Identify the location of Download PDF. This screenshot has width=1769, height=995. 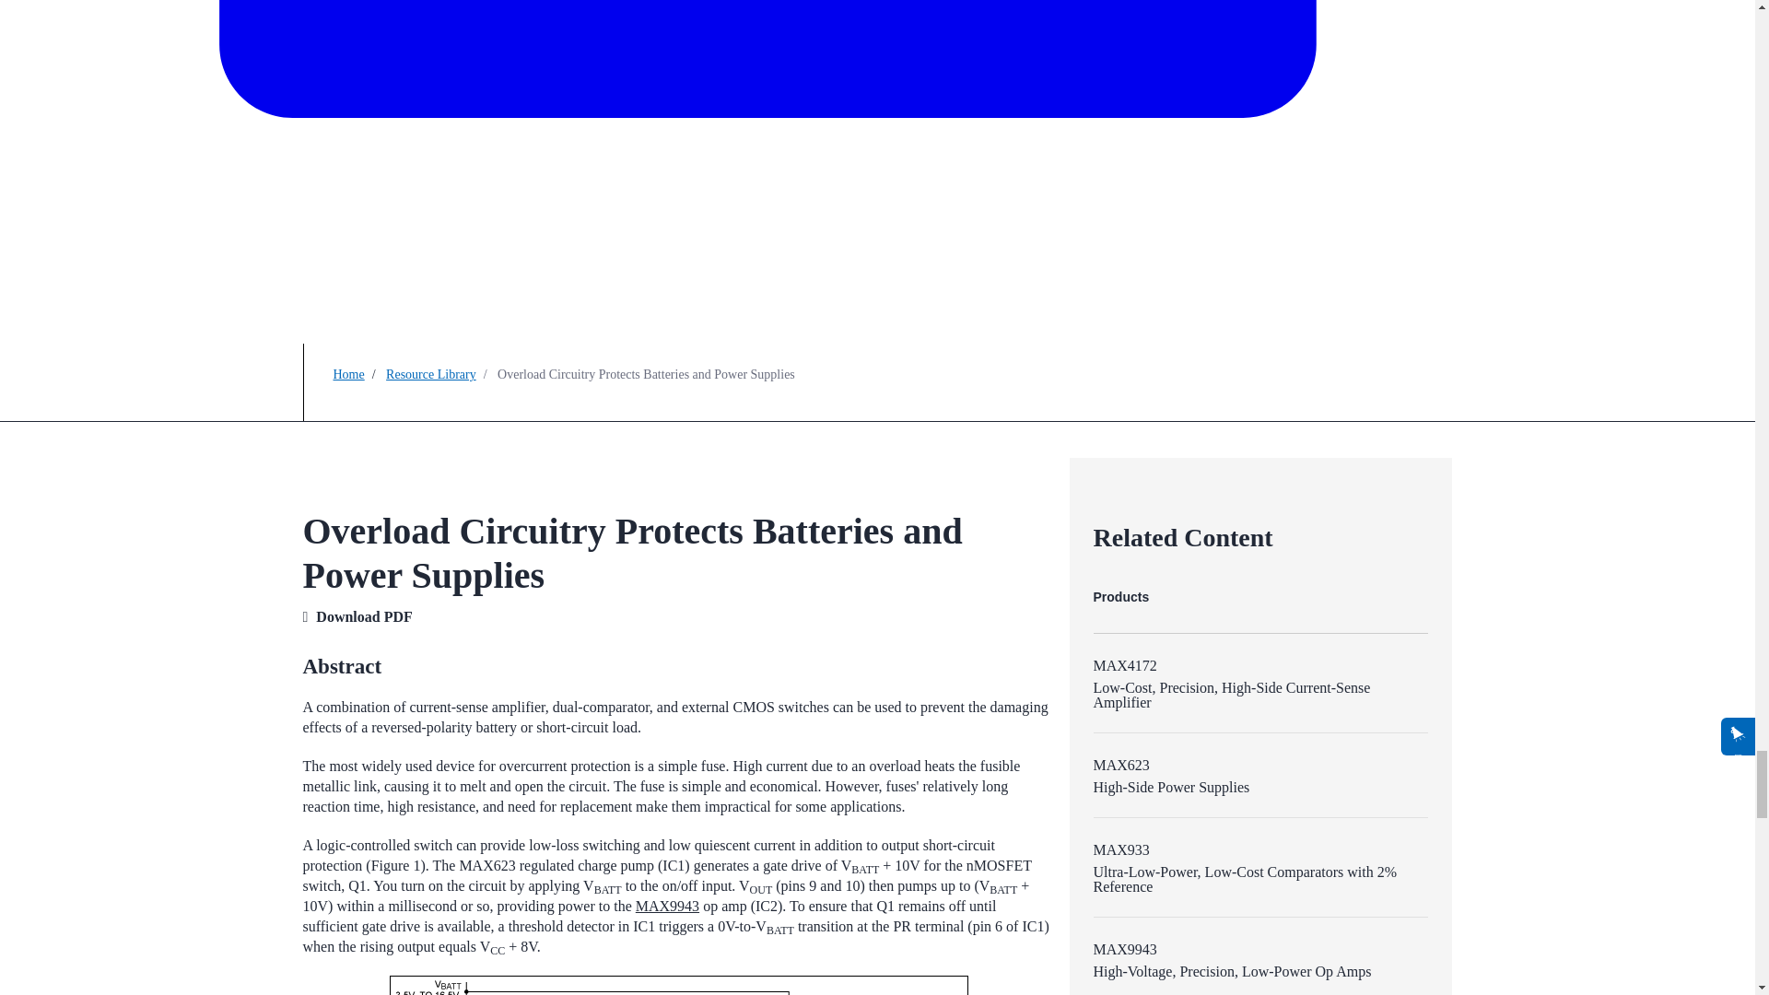
(364, 616).